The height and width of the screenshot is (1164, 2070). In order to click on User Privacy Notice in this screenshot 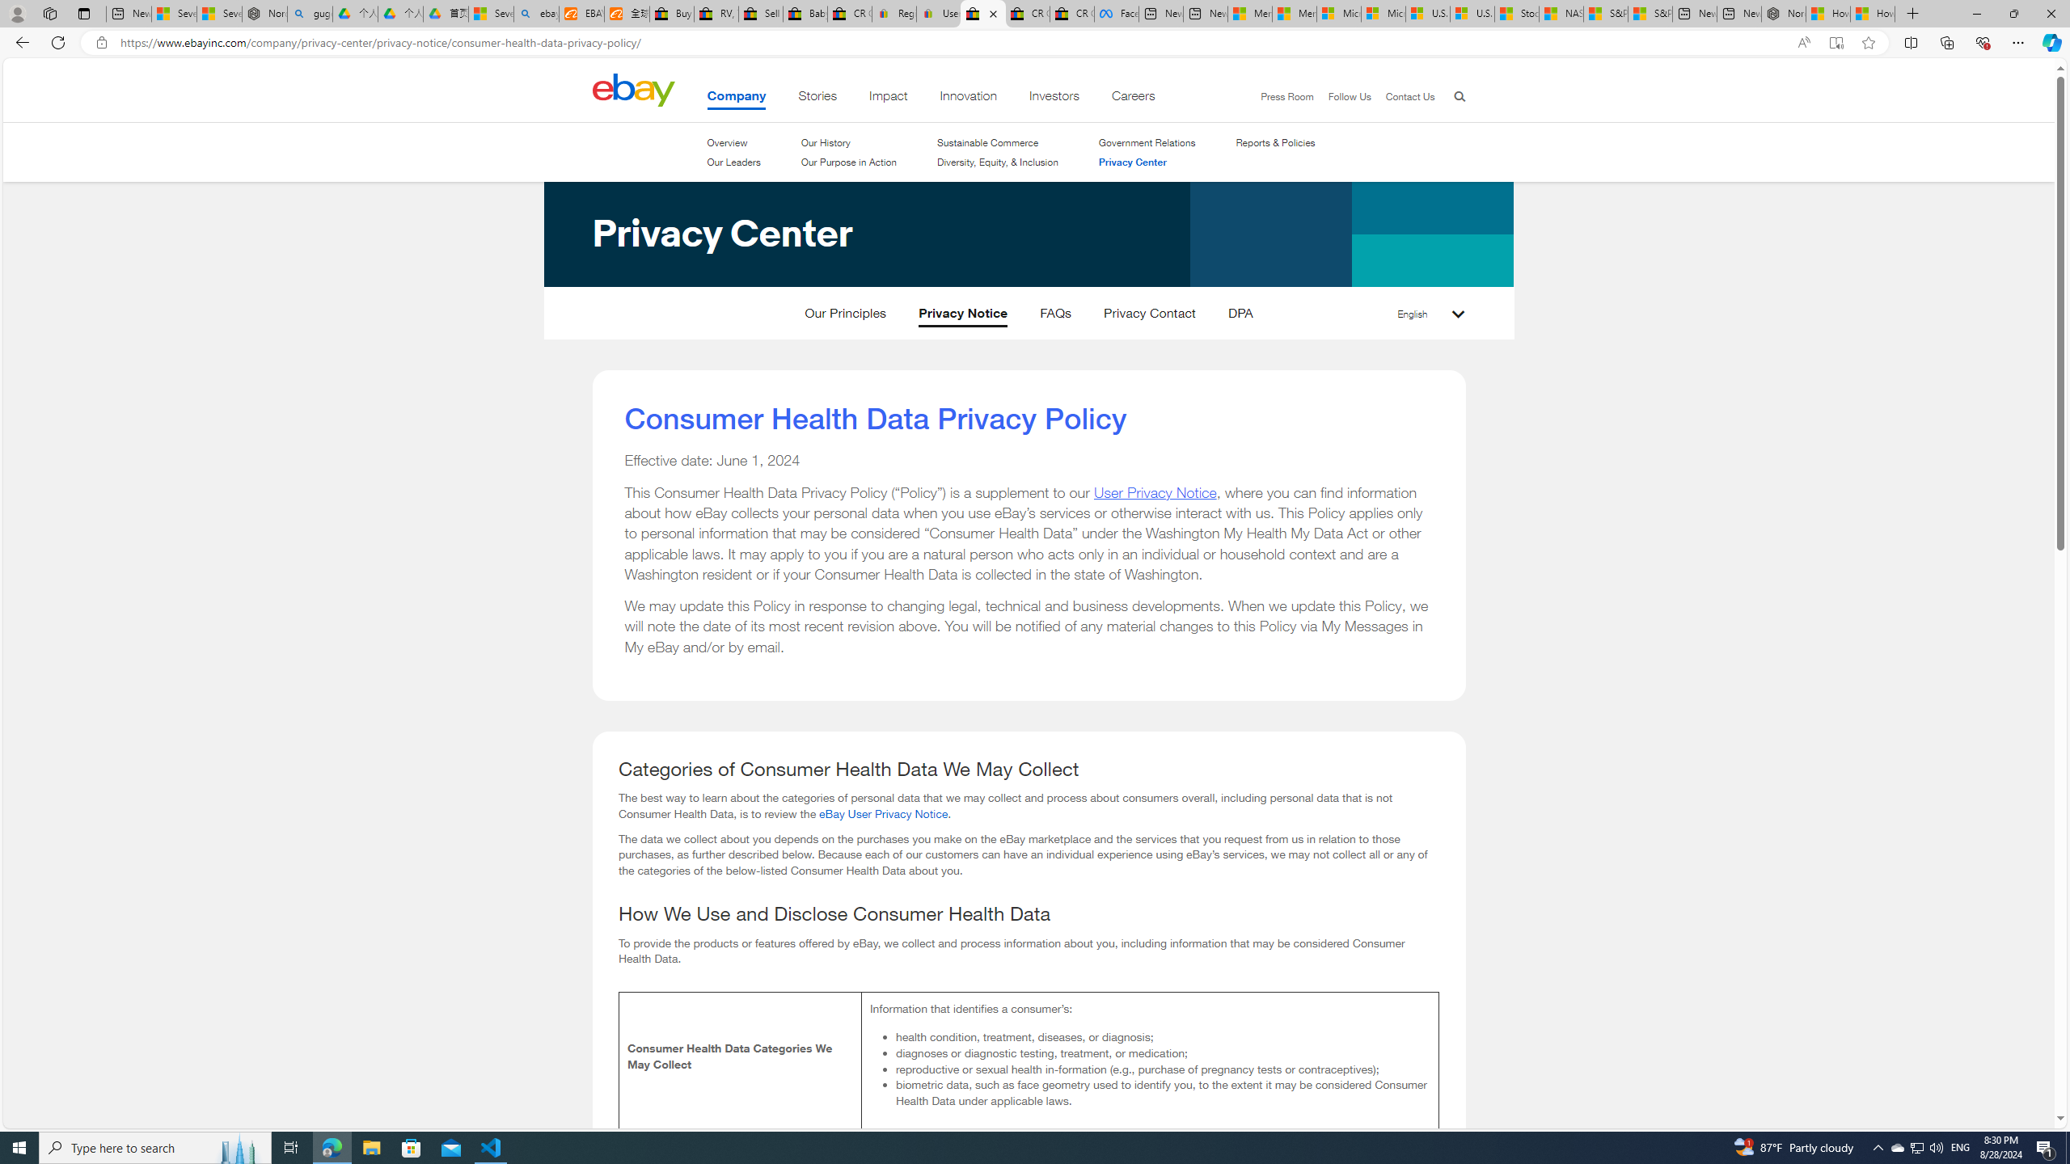, I will do `click(1155, 491)`.